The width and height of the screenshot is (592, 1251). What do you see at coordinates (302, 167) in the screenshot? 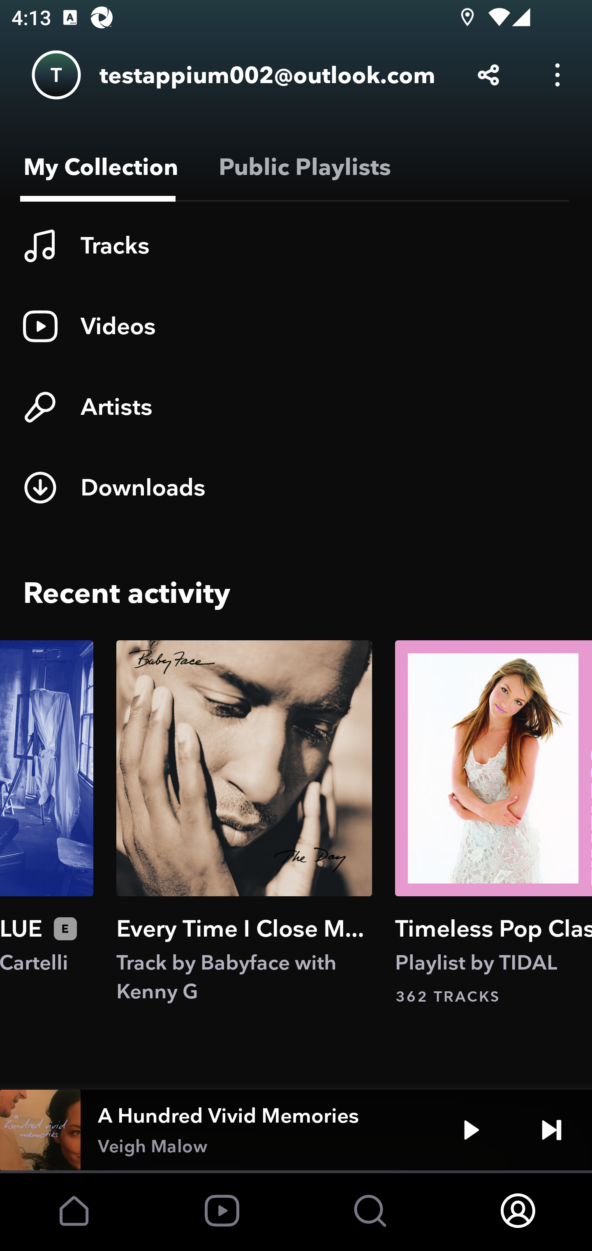
I see `Public Playlists` at bounding box center [302, 167].